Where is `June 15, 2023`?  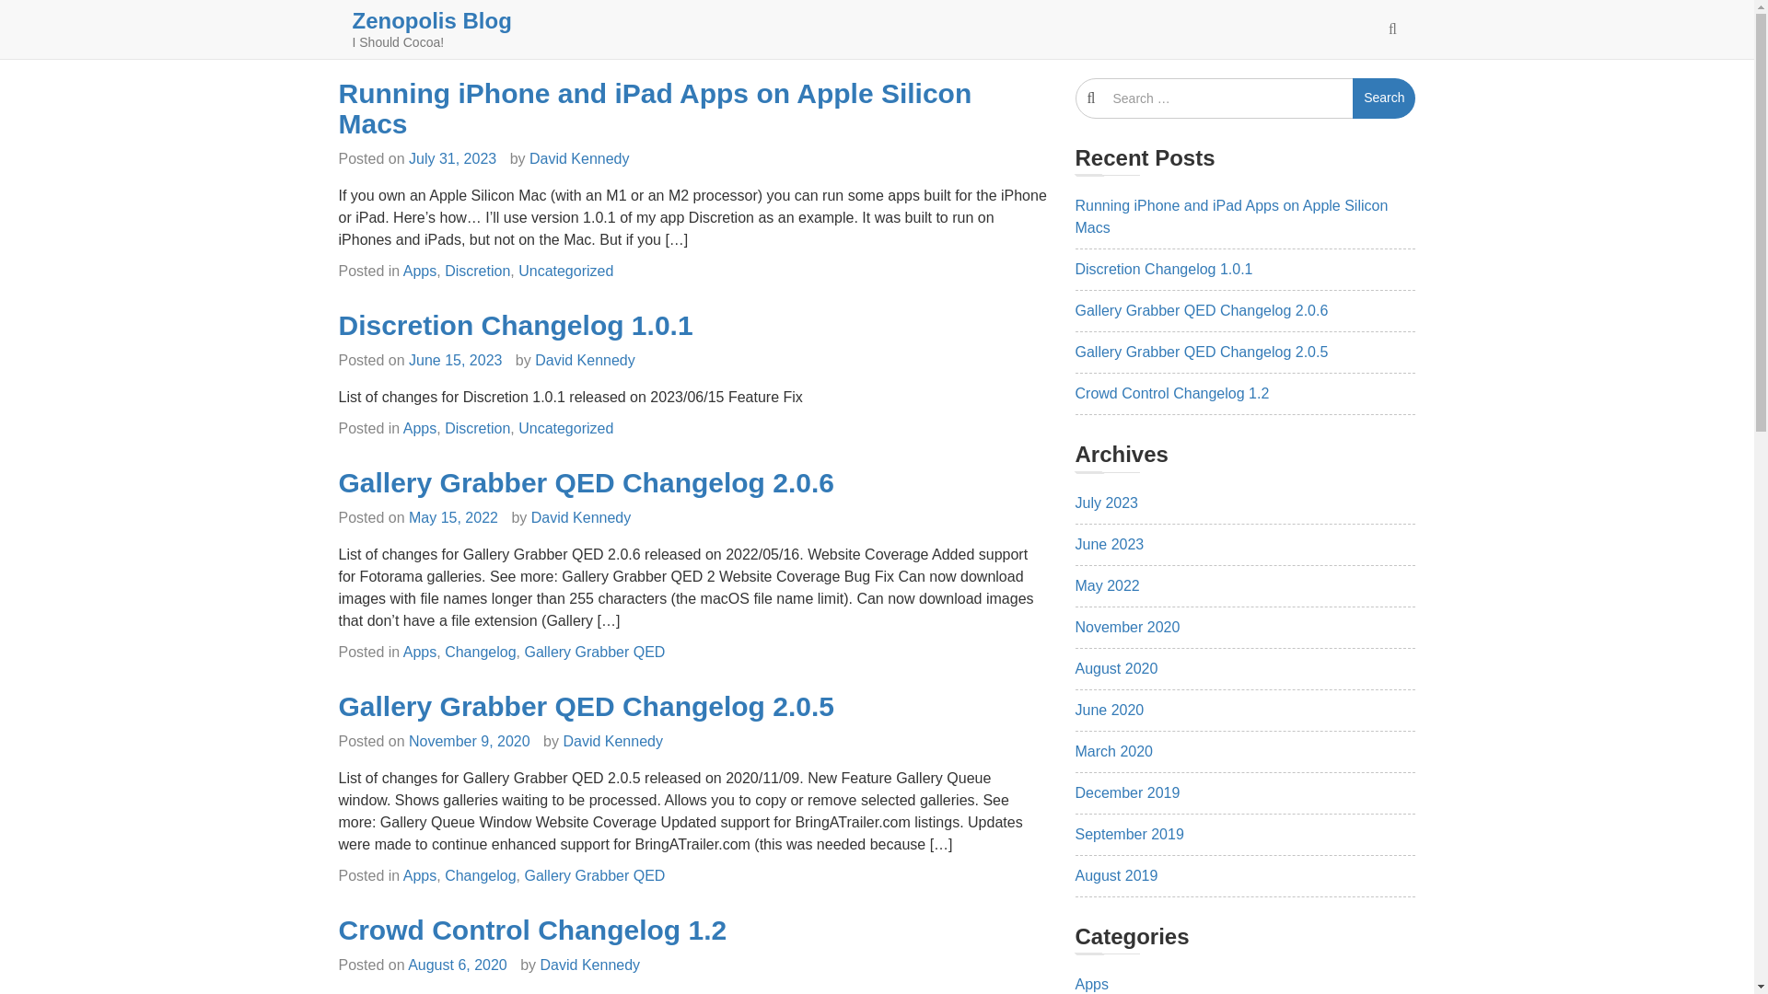 June 15, 2023 is located at coordinates (455, 360).